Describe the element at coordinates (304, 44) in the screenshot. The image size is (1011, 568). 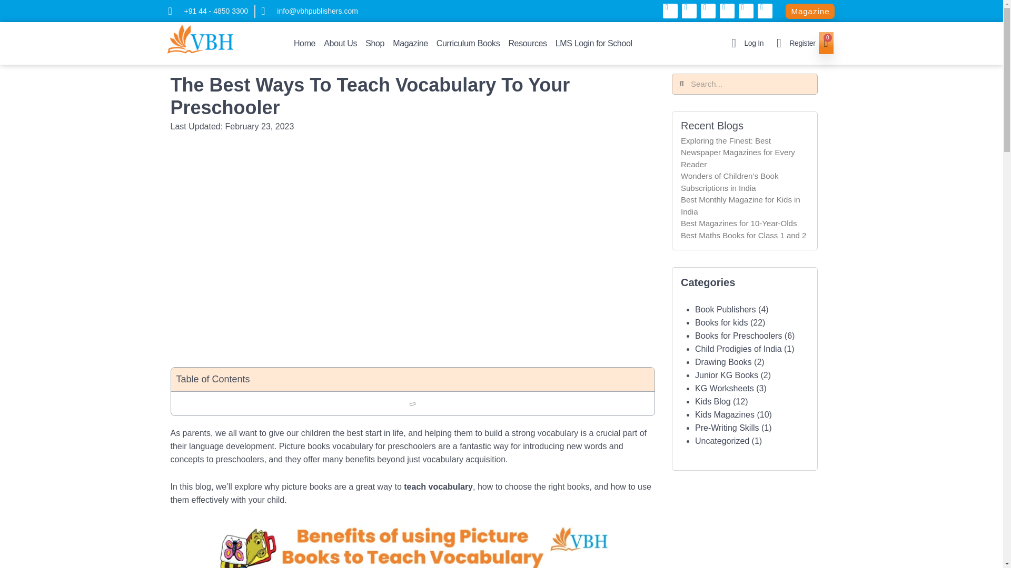
I see `Home` at that location.